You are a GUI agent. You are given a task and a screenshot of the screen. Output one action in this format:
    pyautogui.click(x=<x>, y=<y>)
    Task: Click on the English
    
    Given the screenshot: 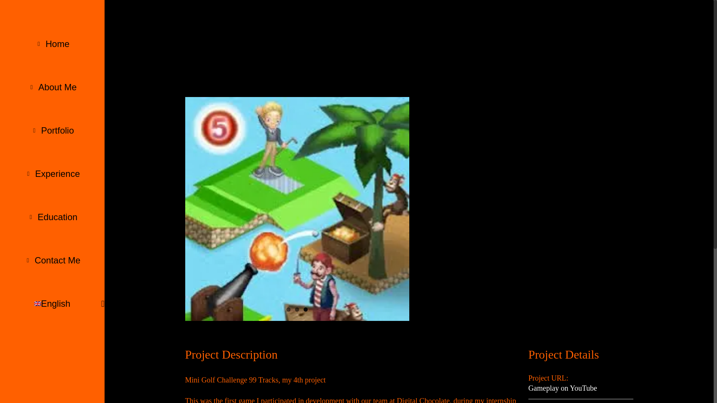 What is the action you would take?
    pyautogui.click(x=52, y=304)
    